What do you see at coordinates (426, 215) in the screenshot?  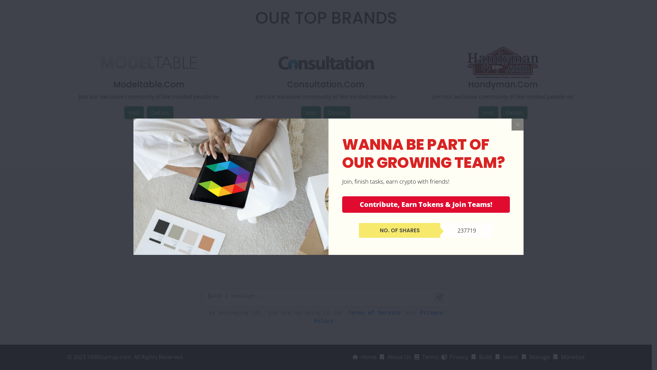 I see `Contribute, Earn Tokens & Join Teams!` at bounding box center [426, 215].